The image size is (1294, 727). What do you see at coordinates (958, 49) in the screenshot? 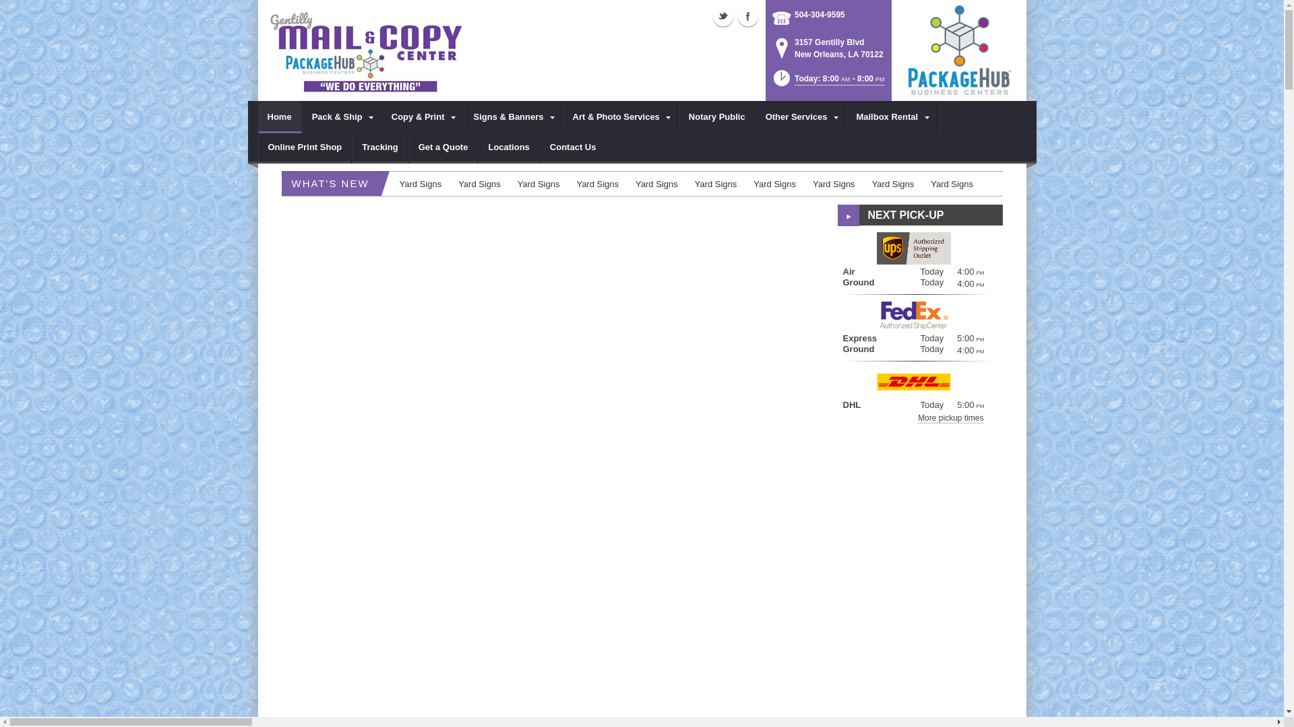
I see `PackageHub Business Centers` at bounding box center [958, 49].